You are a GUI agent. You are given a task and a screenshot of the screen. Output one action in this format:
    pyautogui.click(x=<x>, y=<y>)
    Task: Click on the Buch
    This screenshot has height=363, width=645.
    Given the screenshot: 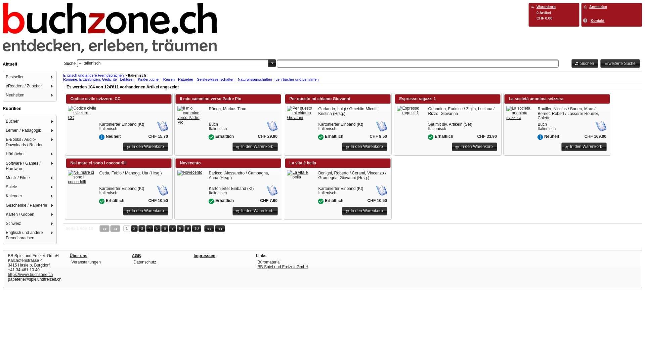 What is the action you would take?
    pyautogui.click(x=382, y=126)
    